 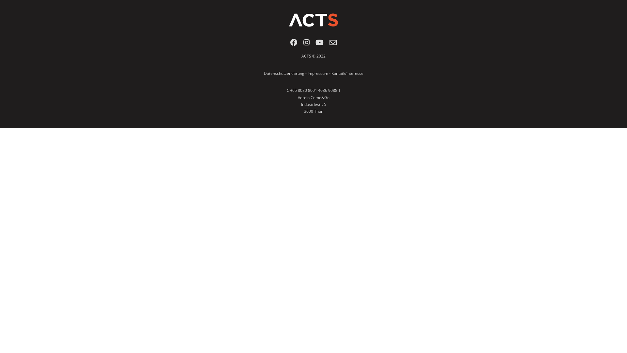 I want to click on Youtube, so click(x=319, y=44).